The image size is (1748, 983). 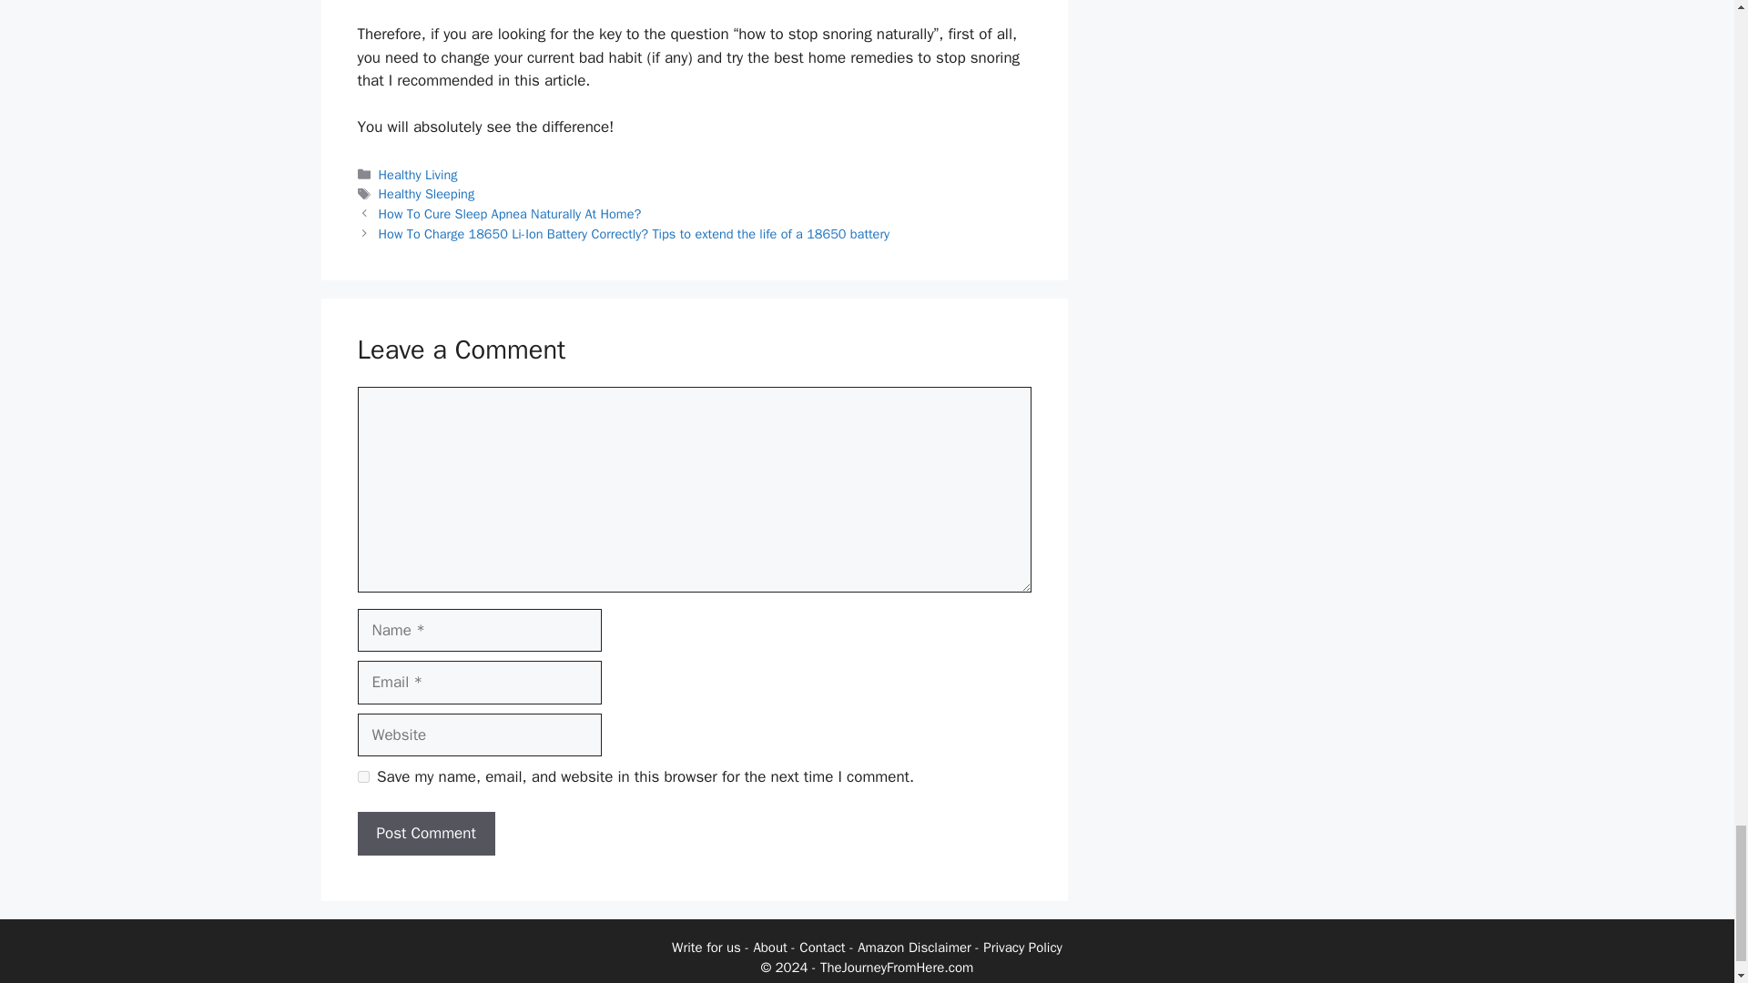 I want to click on How To Cure Sleep Apnea Naturally At Home?, so click(x=510, y=213).